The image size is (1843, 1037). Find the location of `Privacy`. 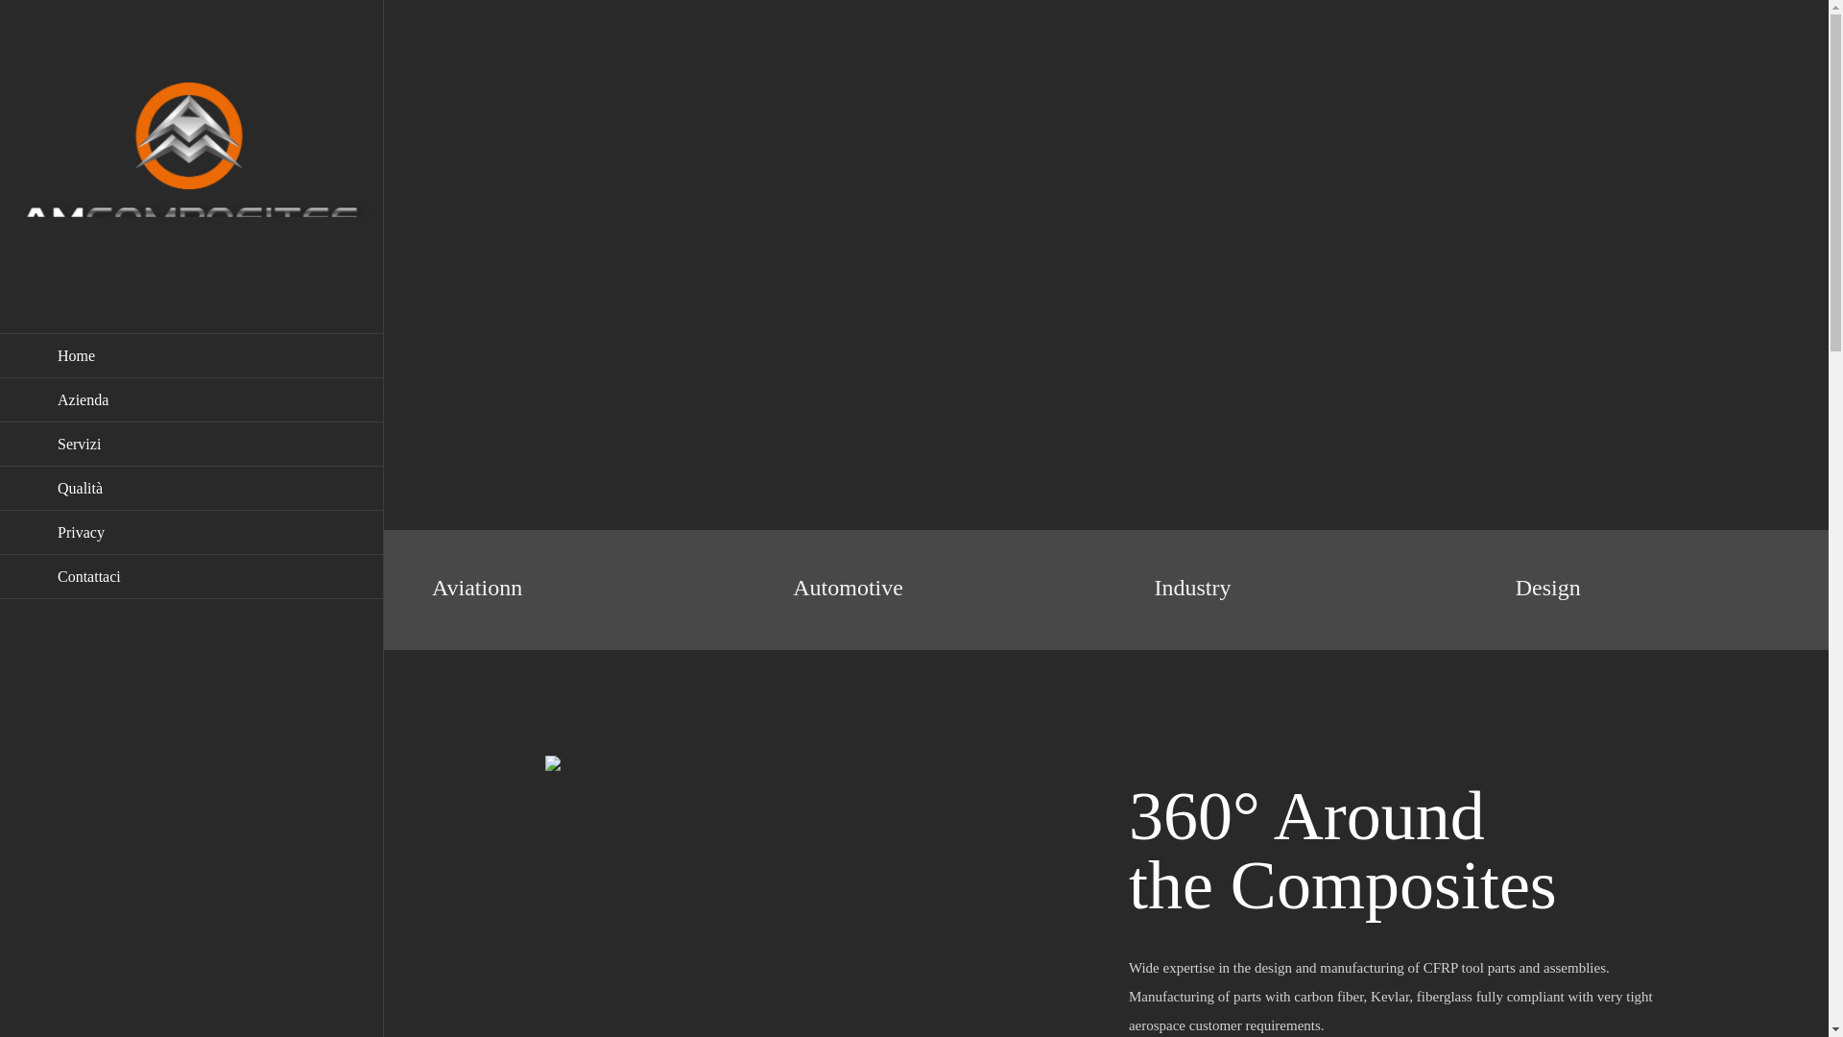

Privacy is located at coordinates (192, 532).